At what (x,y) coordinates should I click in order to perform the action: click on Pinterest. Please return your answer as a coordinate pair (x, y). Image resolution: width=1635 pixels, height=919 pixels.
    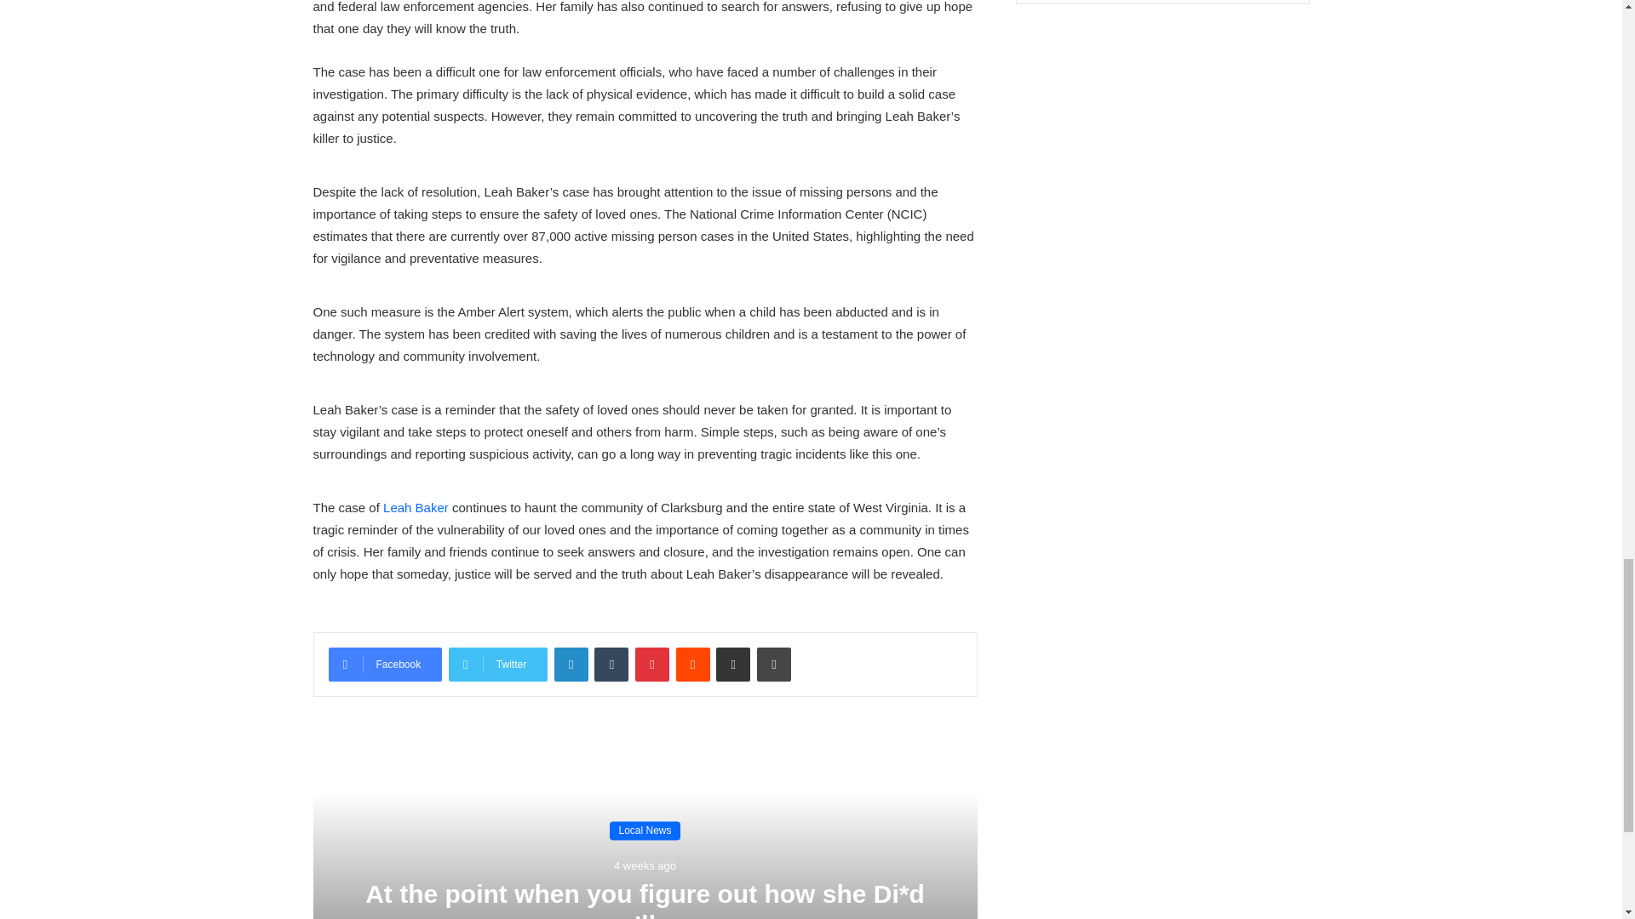
    Looking at the image, I should click on (652, 665).